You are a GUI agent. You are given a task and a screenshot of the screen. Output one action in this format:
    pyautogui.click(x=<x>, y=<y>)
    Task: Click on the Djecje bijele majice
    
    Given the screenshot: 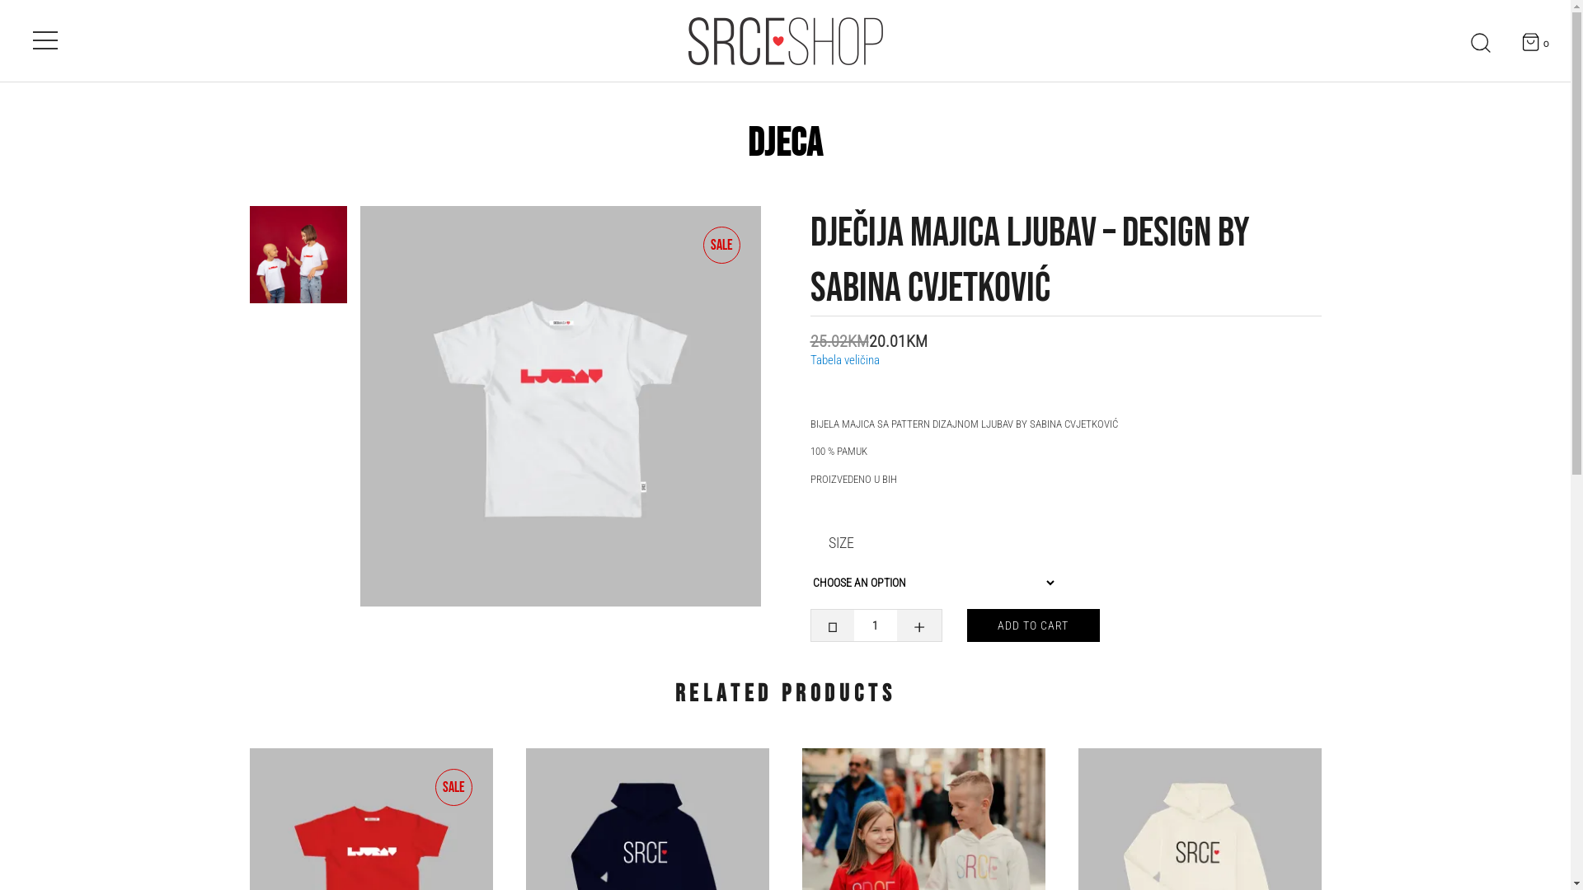 What is the action you would take?
    pyautogui.click(x=561, y=406)
    